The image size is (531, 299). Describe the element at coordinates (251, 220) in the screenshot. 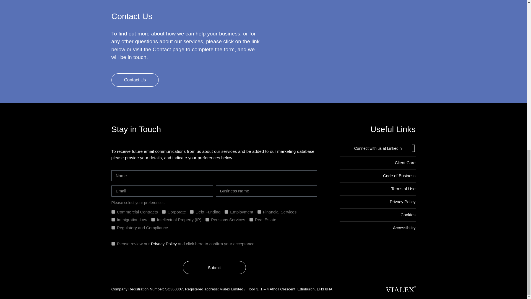

I see ` fre` at that location.